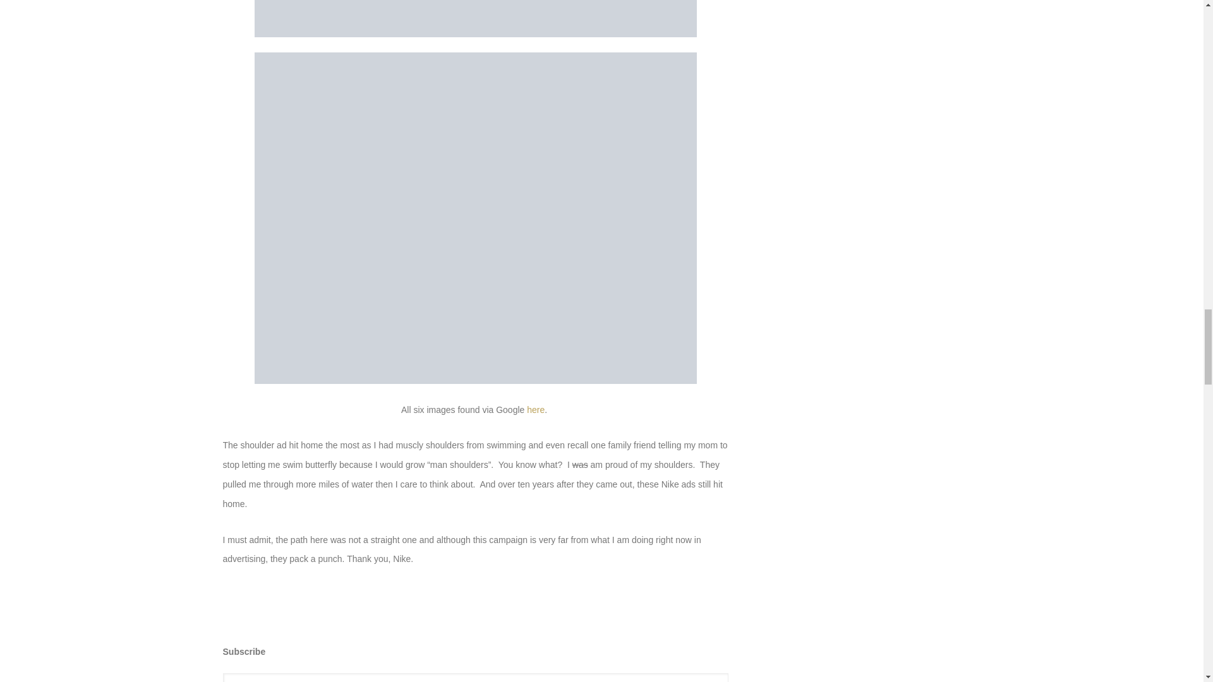 The height and width of the screenshot is (682, 1213). I want to click on Nike Women Things Ads, so click(536, 409).